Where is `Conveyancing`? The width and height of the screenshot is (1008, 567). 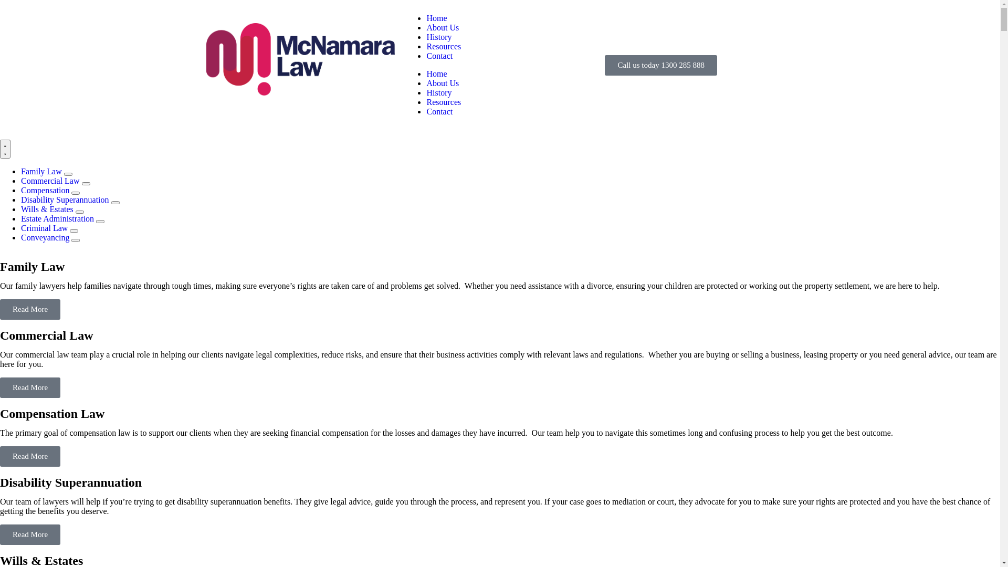 Conveyancing is located at coordinates (46, 237).